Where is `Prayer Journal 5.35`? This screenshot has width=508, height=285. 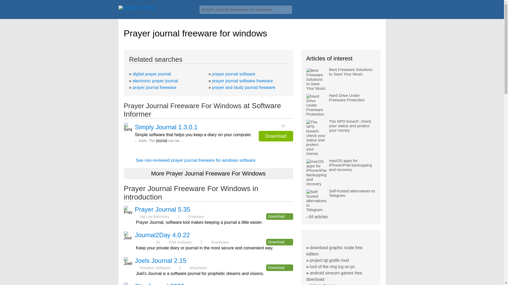
Prayer Journal 5.35 is located at coordinates (162, 209).